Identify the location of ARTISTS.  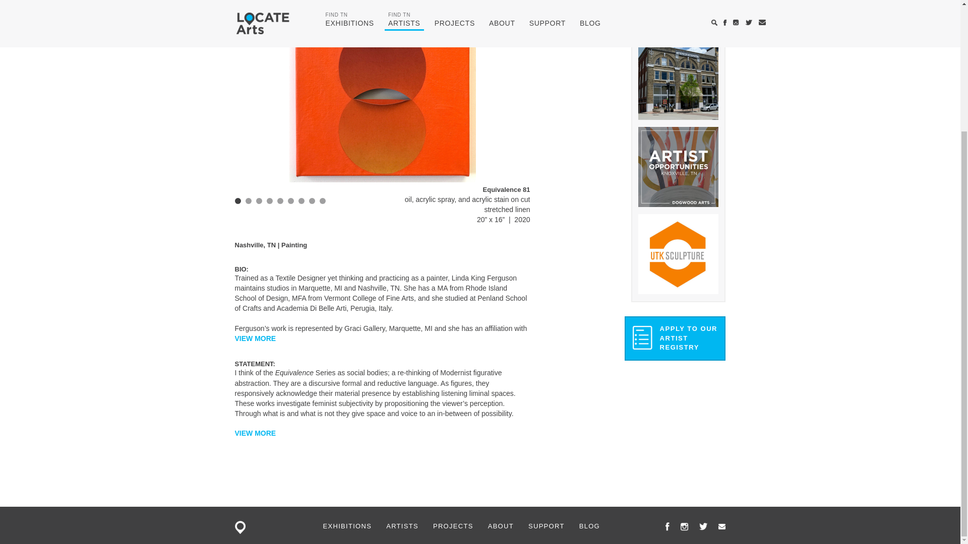
(402, 526).